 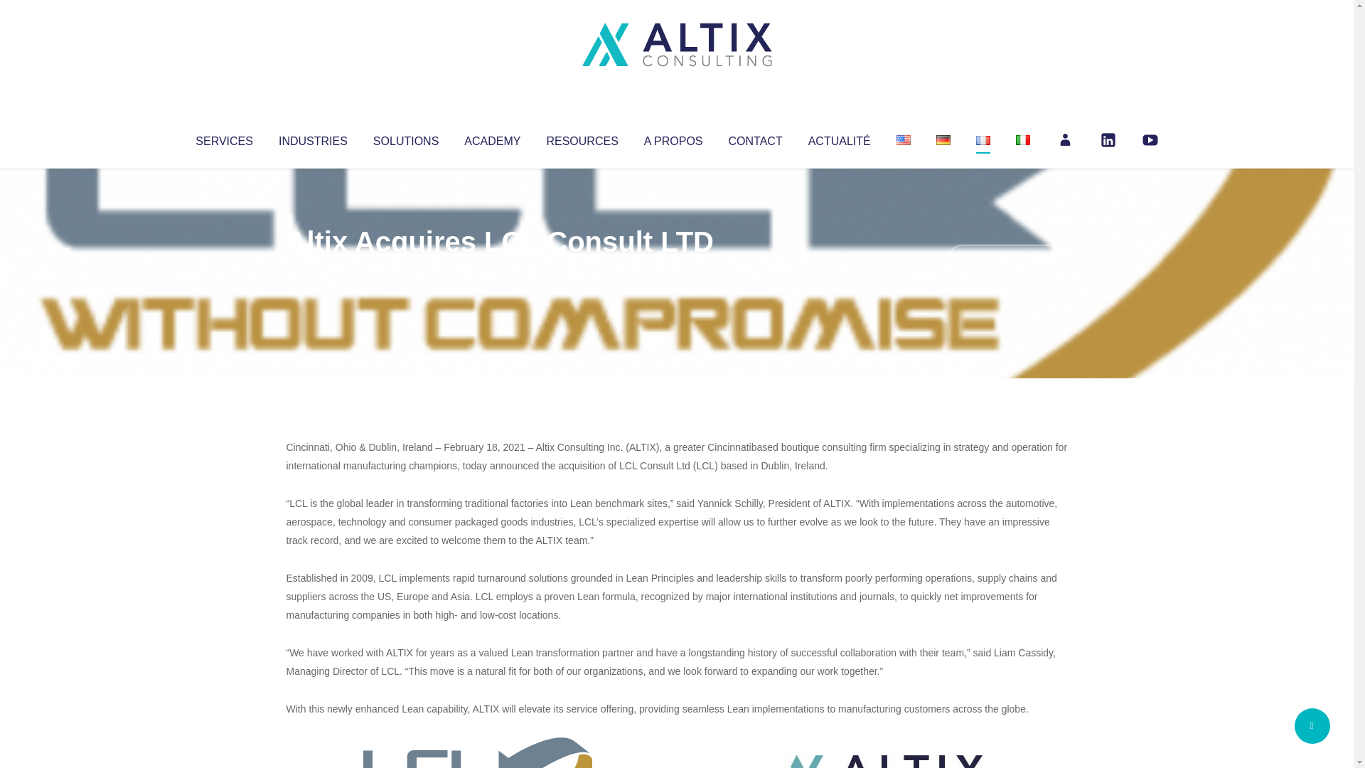 What do you see at coordinates (1007, 260) in the screenshot?
I see `No Comments` at bounding box center [1007, 260].